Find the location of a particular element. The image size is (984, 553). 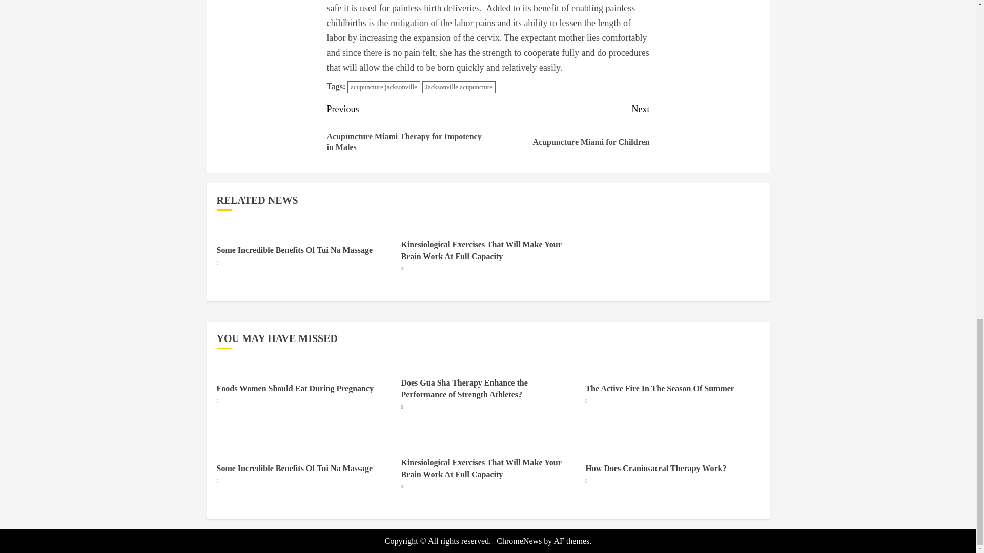

The Active Fire In The Season Of Summer is located at coordinates (459, 87).